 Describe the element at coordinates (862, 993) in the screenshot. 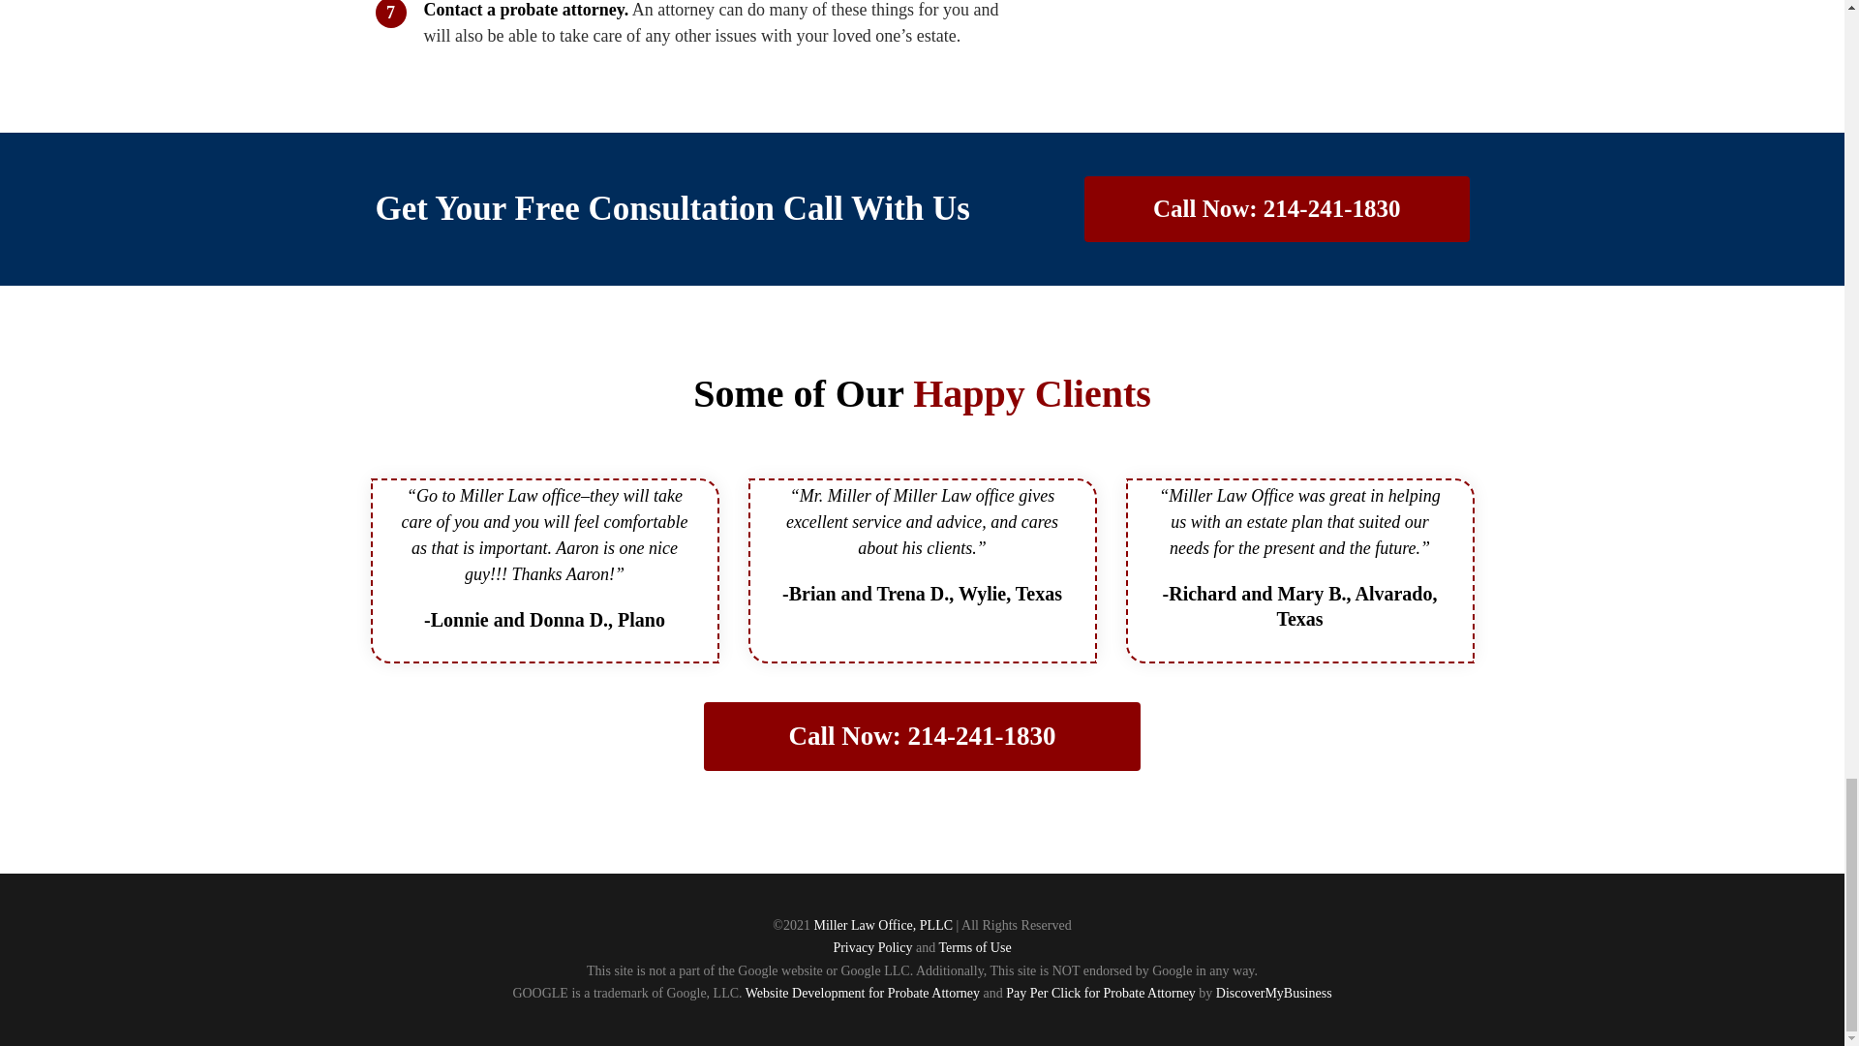

I see `Website Development for Probate Attorney` at that location.